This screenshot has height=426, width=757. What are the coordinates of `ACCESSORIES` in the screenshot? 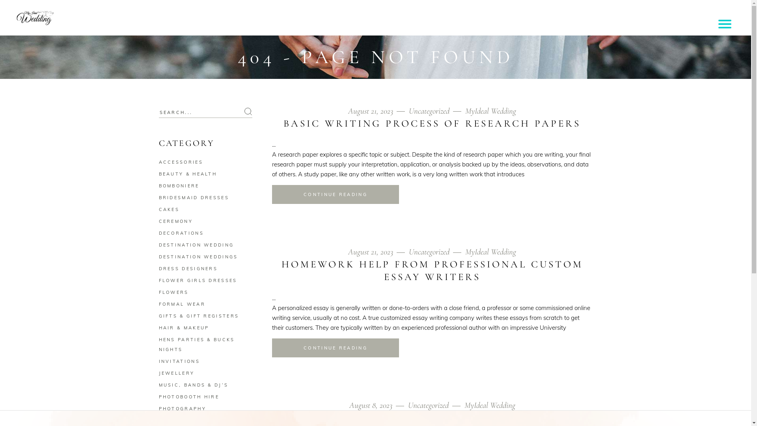 It's located at (181, 162).